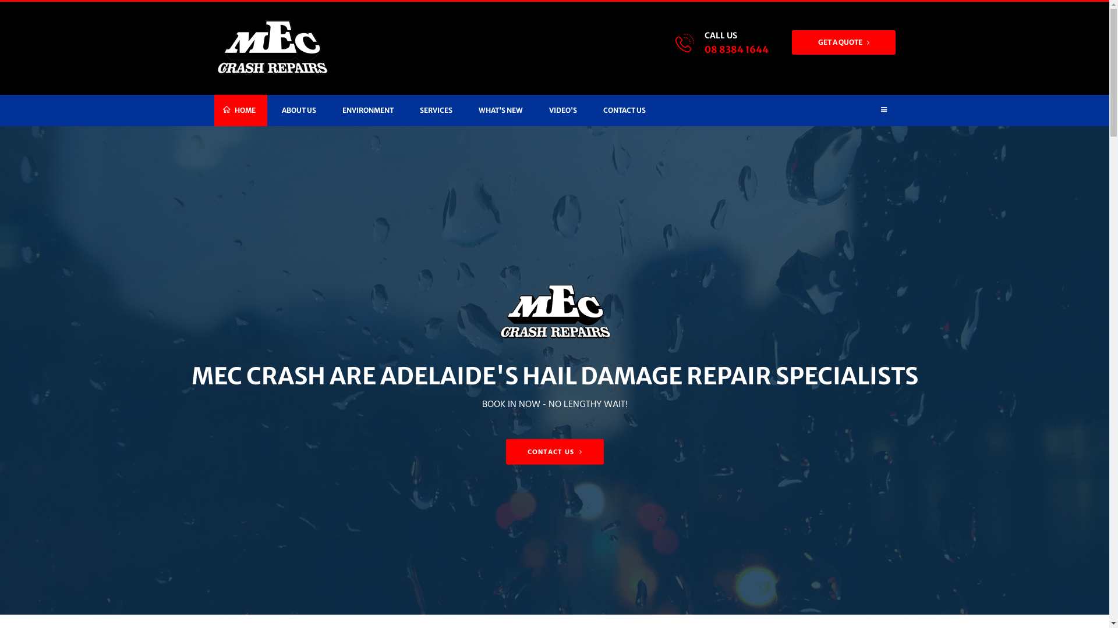  What do you see at coordinates (368, 110) in the screenshot?
I see `ENVIRONMENT` at bounding box center [368, 110].